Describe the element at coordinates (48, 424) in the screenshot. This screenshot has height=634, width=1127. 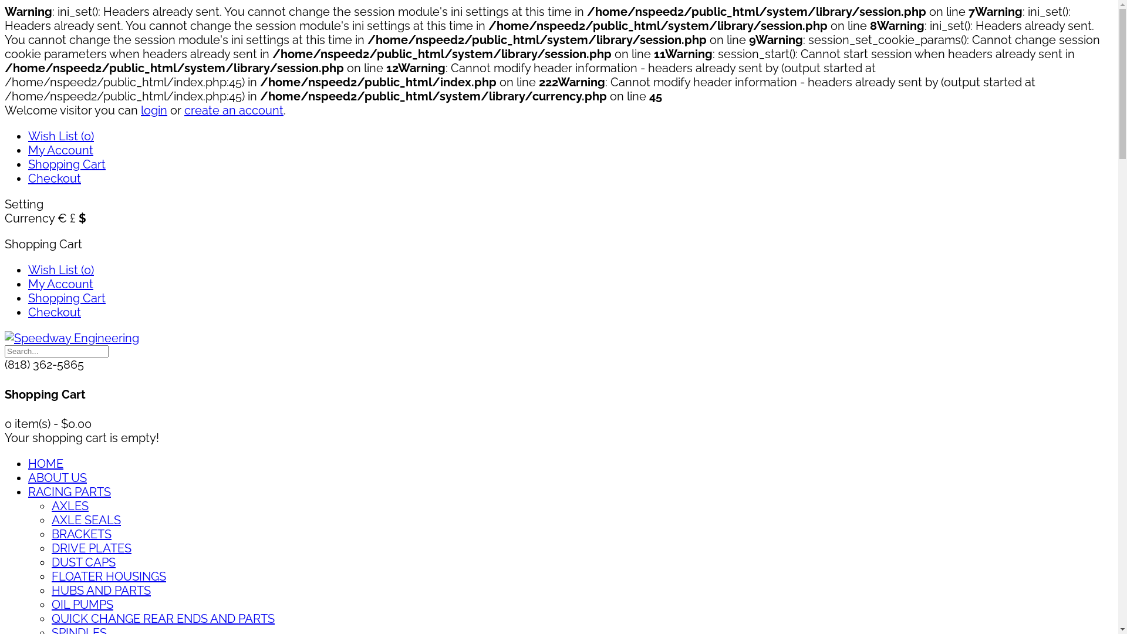
I see `0 item(s) - $0.00` at that location.